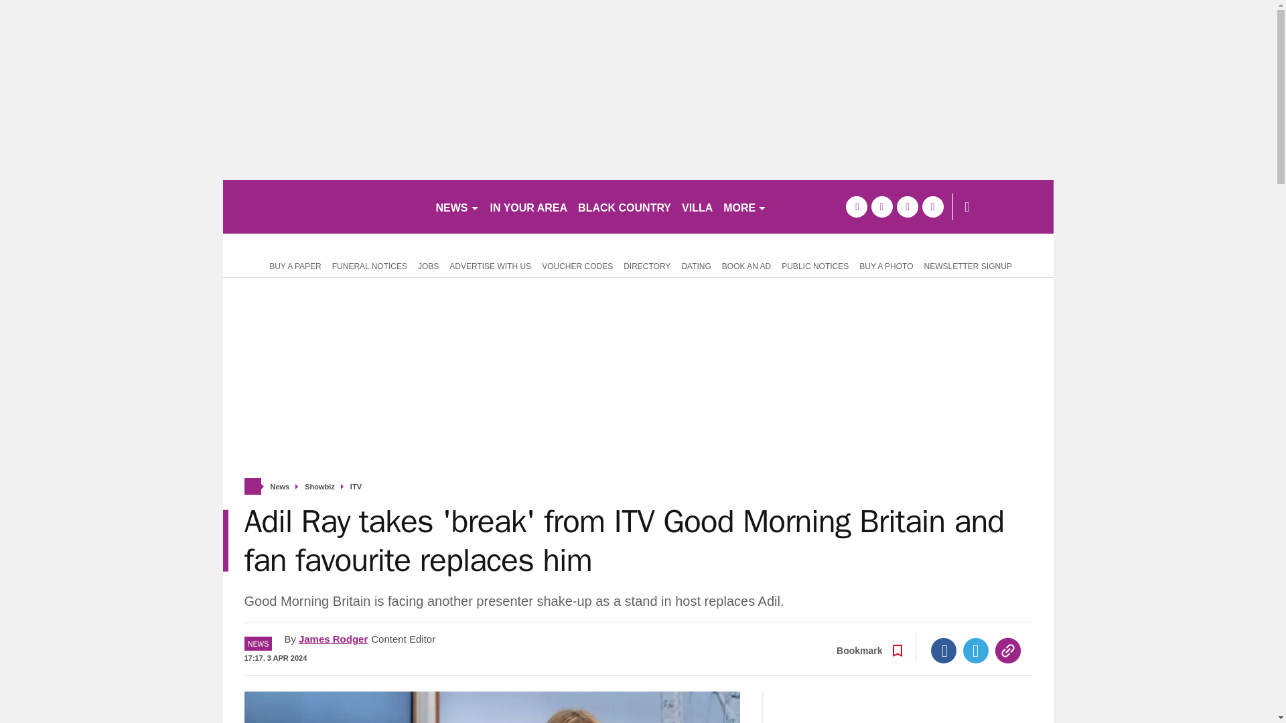  Describe the element at coordinates (881, 206) in the screenshot. I see `twitter` at that location.